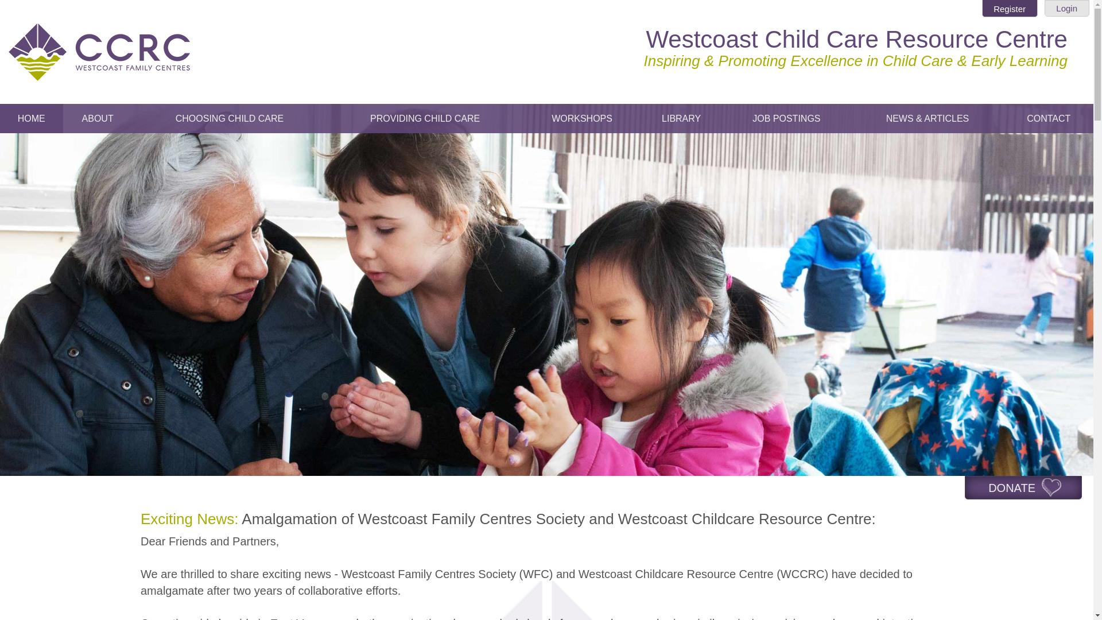  What do you see at coordinates (1067, 8) in the screenshot?
I see `Login` at bounding box center [1067, 8].